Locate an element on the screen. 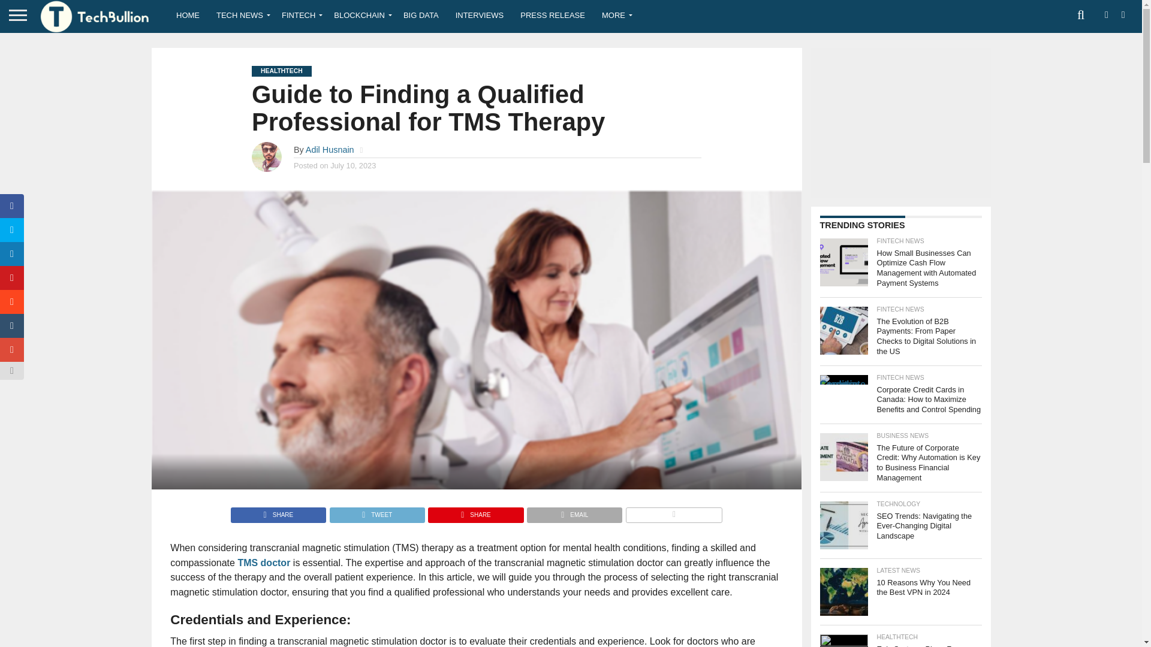  Posts by Adil Husnain is located at coordinates (330, 150).